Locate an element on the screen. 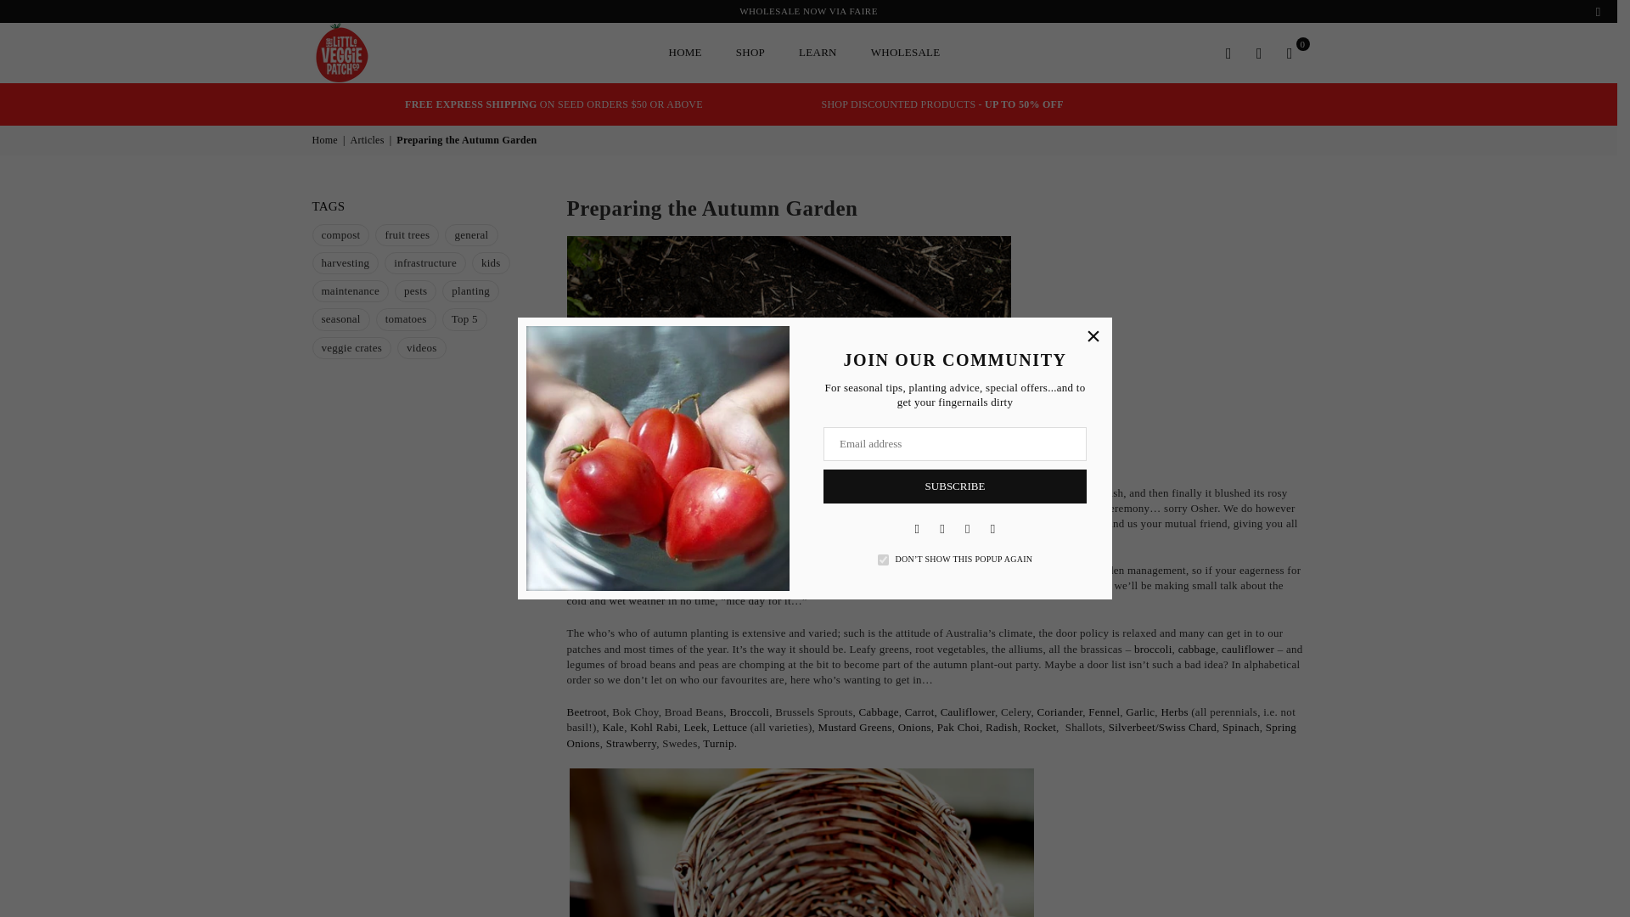 The width and height of the screenshot is (1630, 917). Instagram is located at coordinates (942, 528).